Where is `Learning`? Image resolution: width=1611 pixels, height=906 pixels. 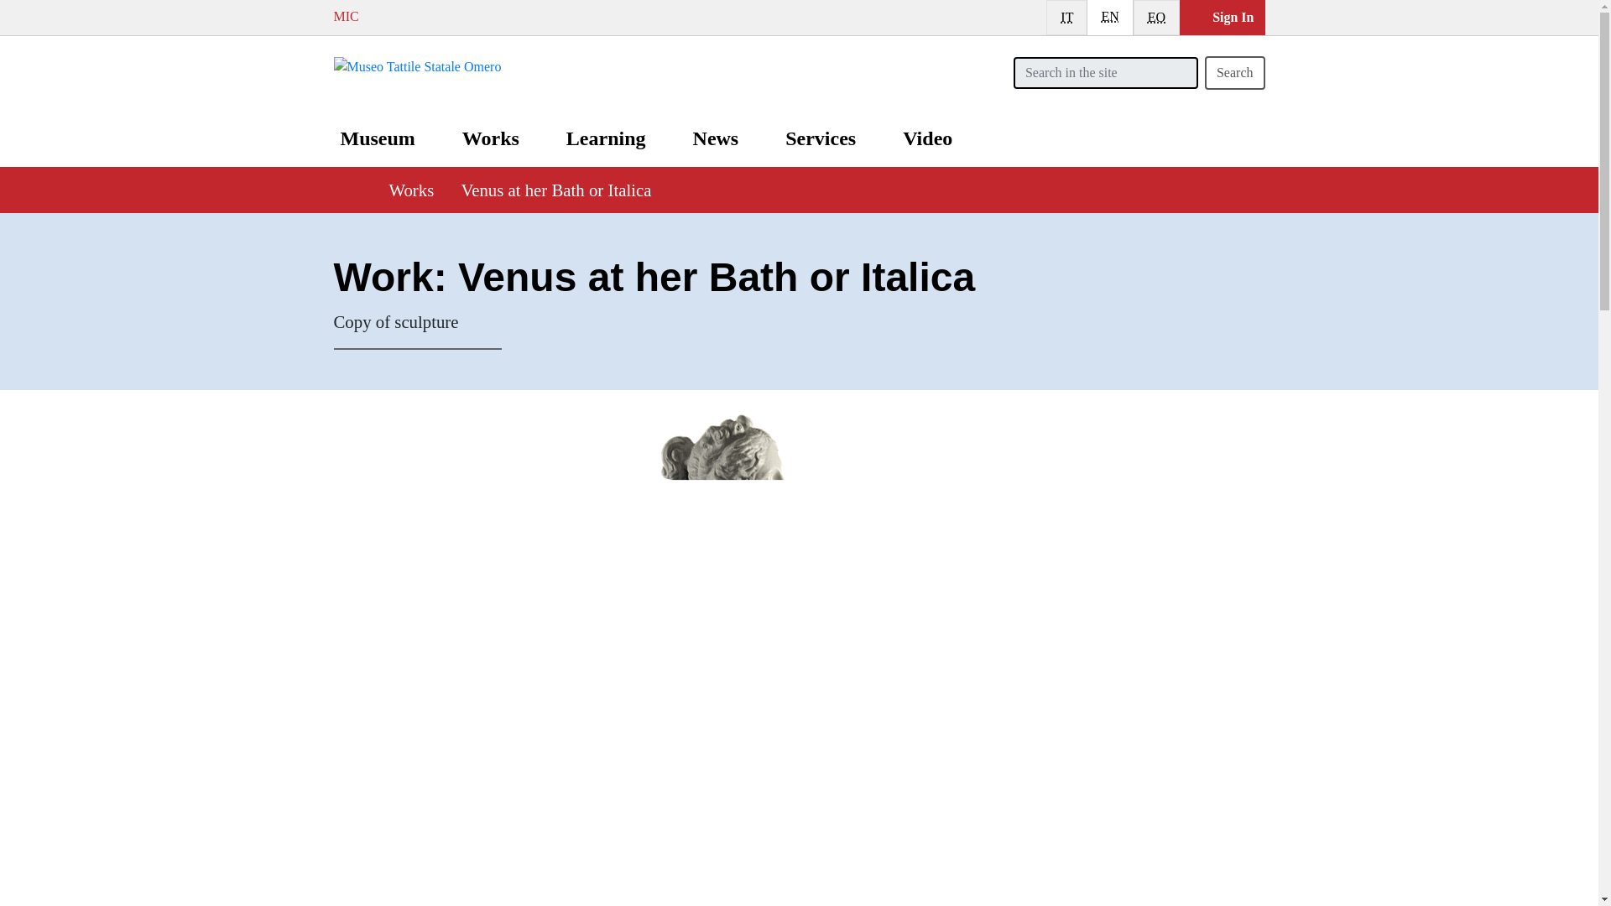
Learning is located at coordinates (1156, 17).